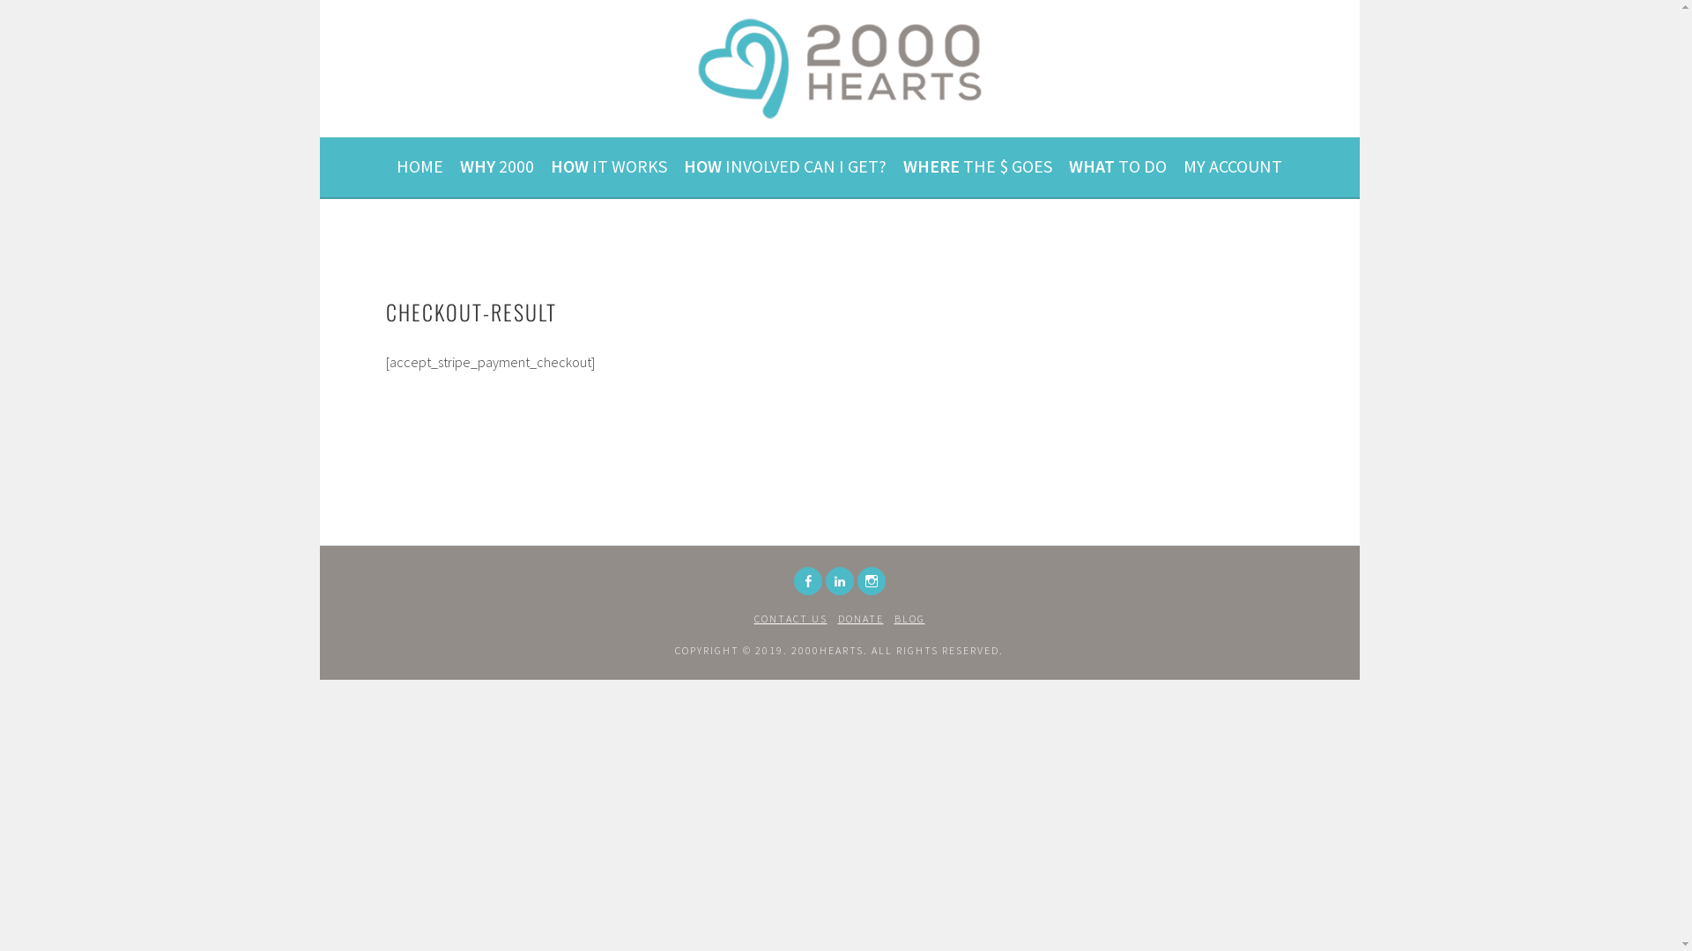 Image resolution: width=1692 pixels, height=951 pixels. Describe the element at coordinates (456, 63) in the screenshot. I see `2000 HEARTS` at that location.